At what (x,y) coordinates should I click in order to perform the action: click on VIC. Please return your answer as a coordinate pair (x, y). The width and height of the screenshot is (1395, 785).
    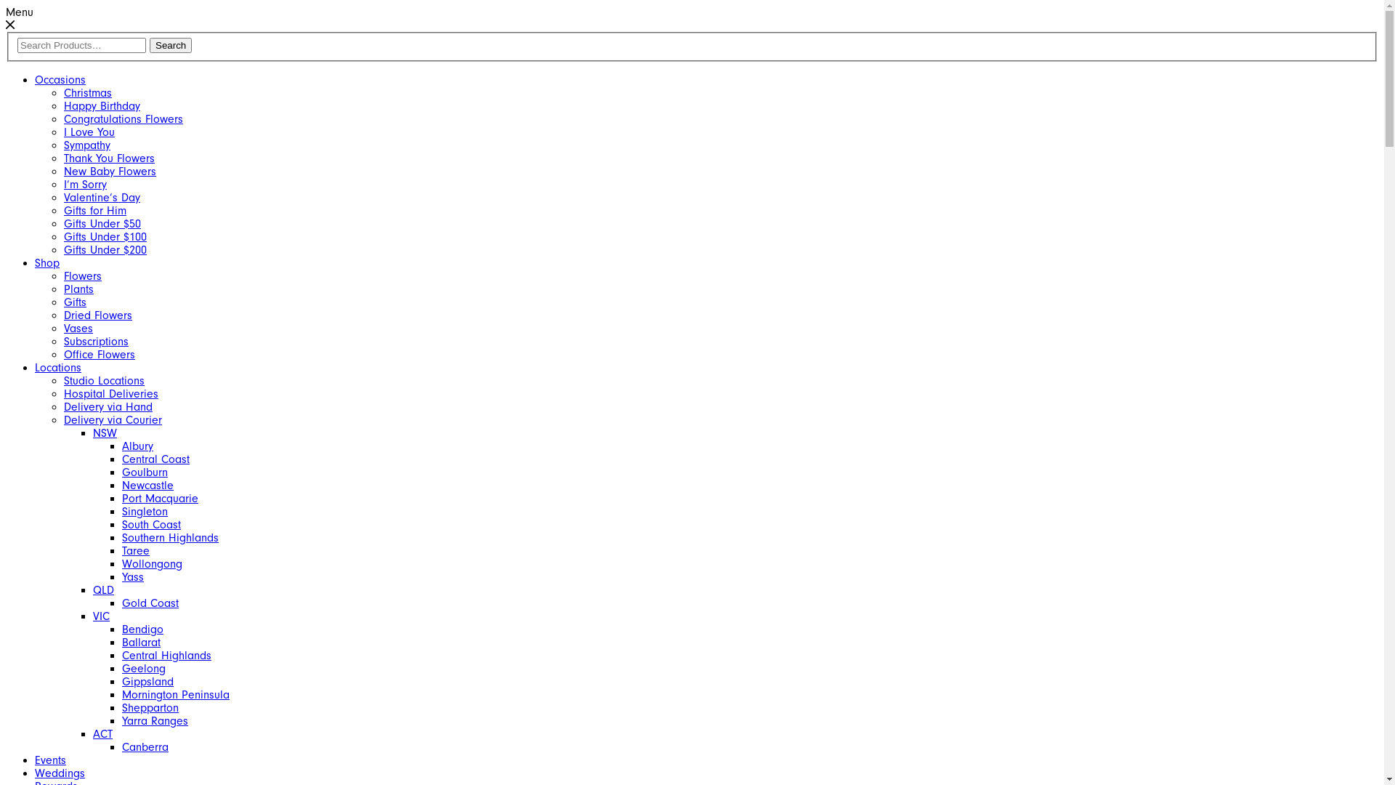
    Looking at the image, I should click on (102, 616).